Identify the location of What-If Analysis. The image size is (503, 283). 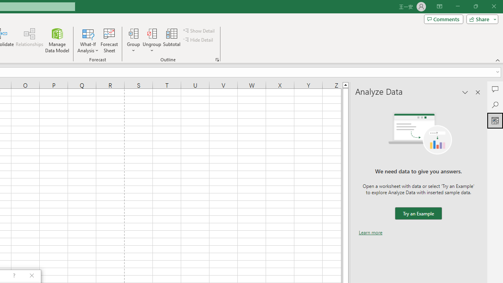
(88, 40).